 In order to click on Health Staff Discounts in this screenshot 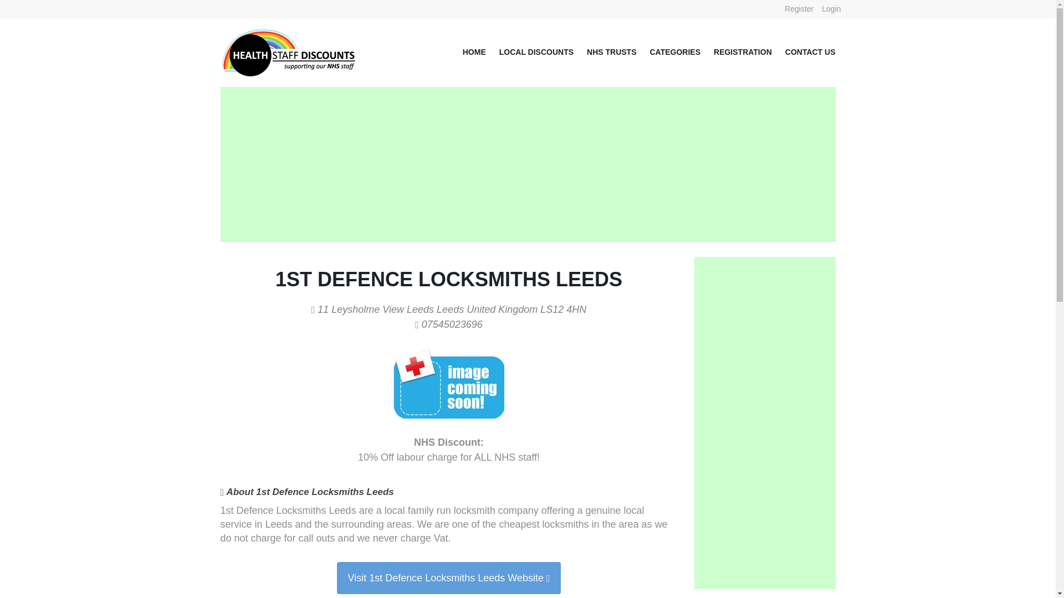, I will do `click(289, 35)`.